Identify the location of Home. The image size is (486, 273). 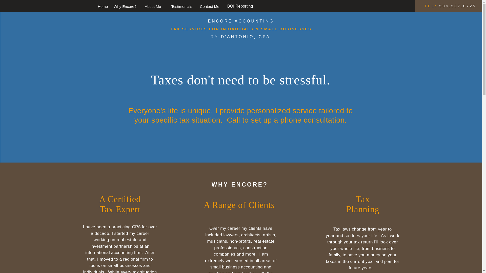
(102, 6).